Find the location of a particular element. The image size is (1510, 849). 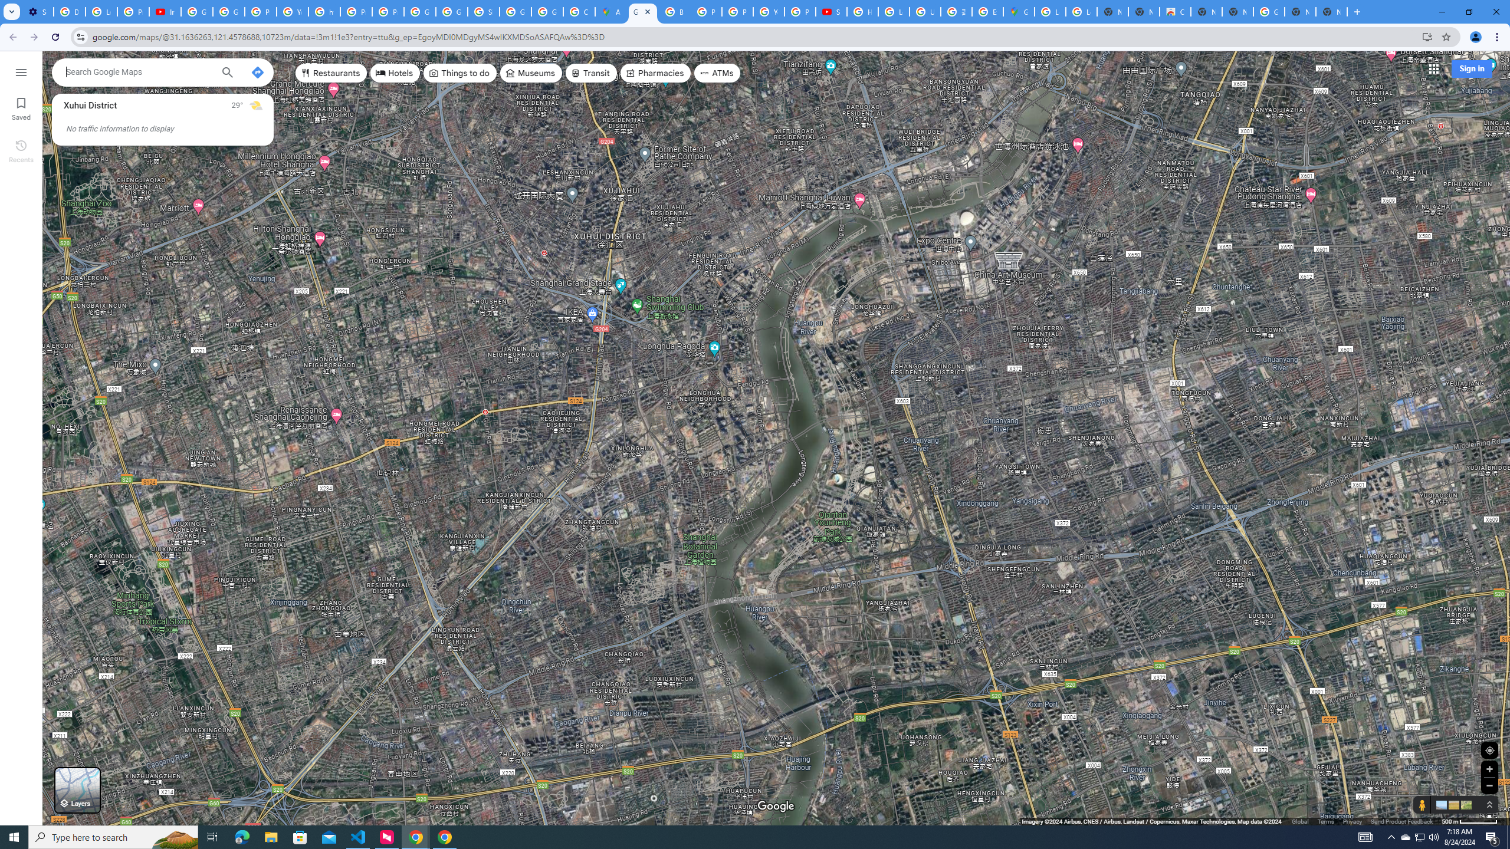

YouTube is located at coordinates (293, 12).